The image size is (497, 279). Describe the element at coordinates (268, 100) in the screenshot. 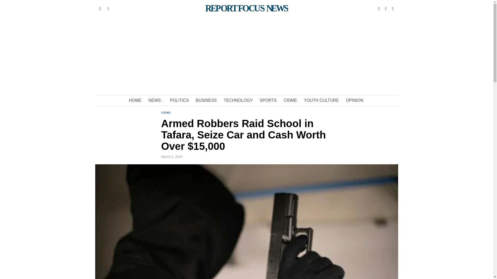

I see `SPORTS` at that location.